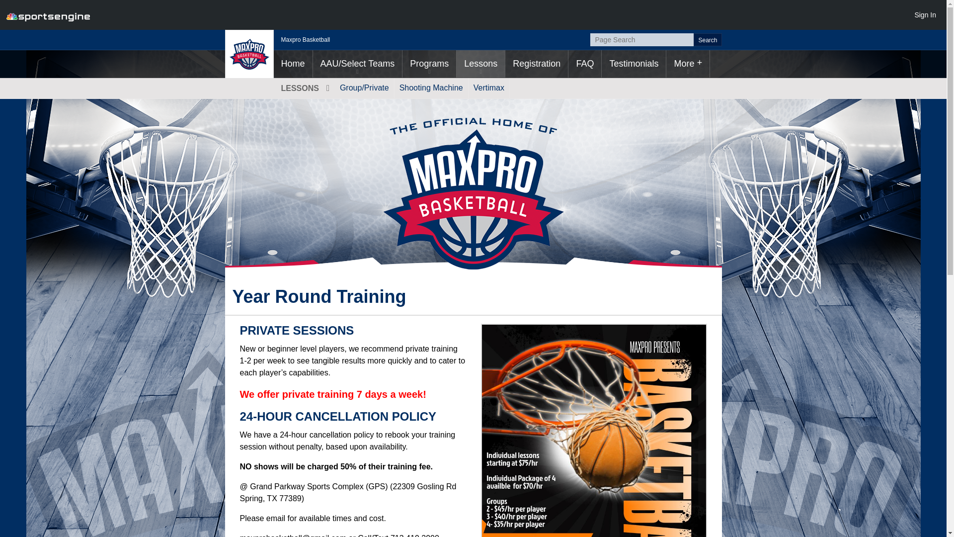 This screenshot has height=537, width=954. What do you see at coordinates (292, 64) in the screenshot?
I see `click to go to 'Home'` at bounding box center [292, 64].